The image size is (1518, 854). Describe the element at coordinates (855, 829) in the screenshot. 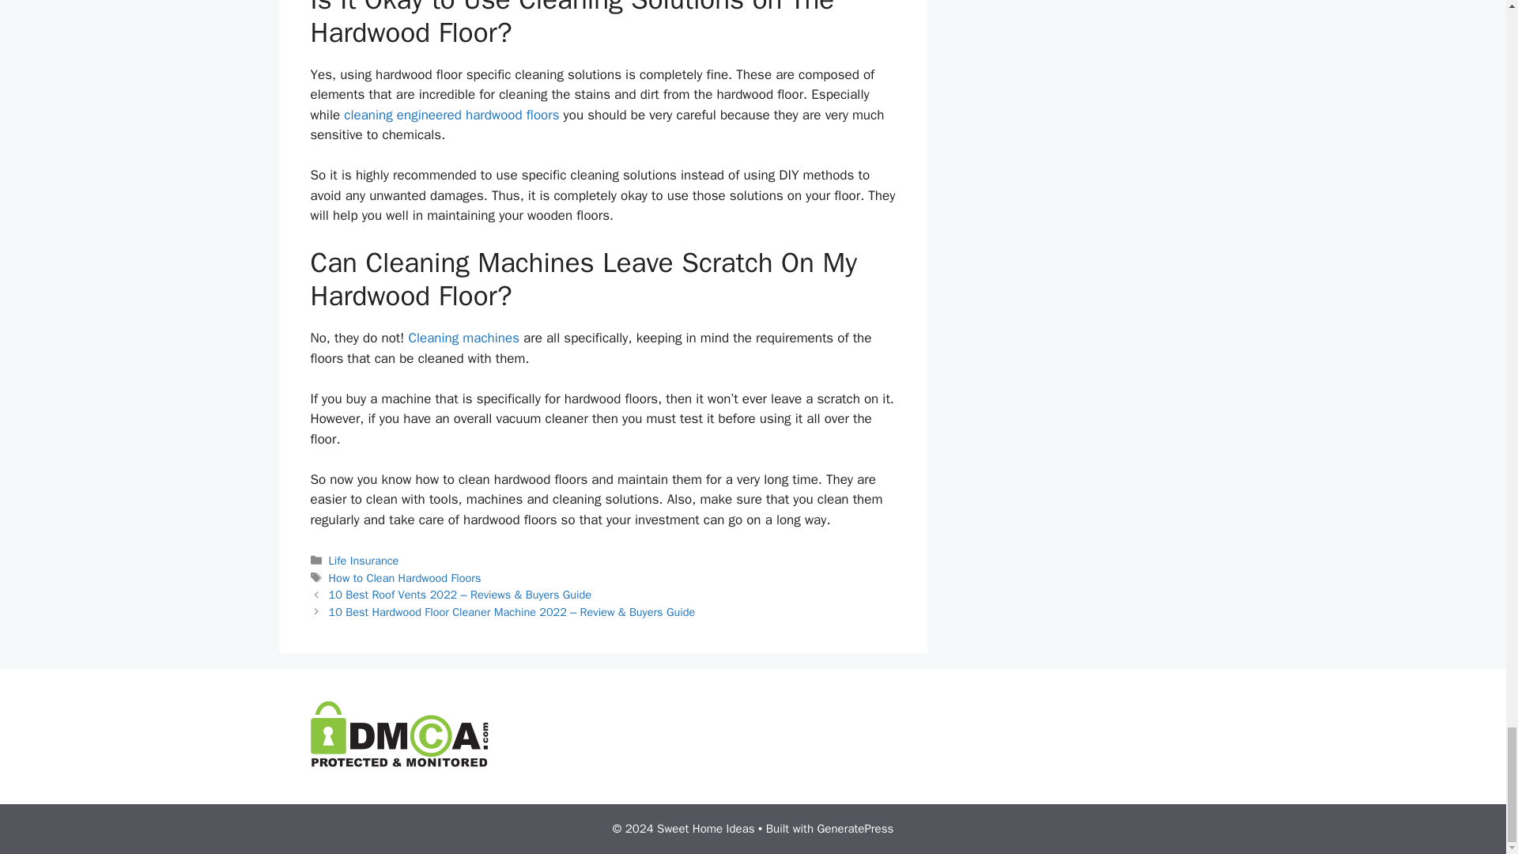

I see `GeneratePress` at that location.